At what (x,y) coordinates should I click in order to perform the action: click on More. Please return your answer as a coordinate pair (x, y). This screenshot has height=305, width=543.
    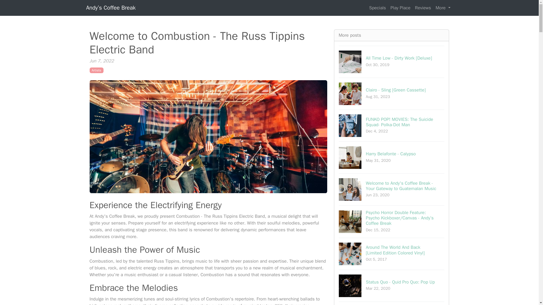
    Looking at the image, I should click on (443, 8).